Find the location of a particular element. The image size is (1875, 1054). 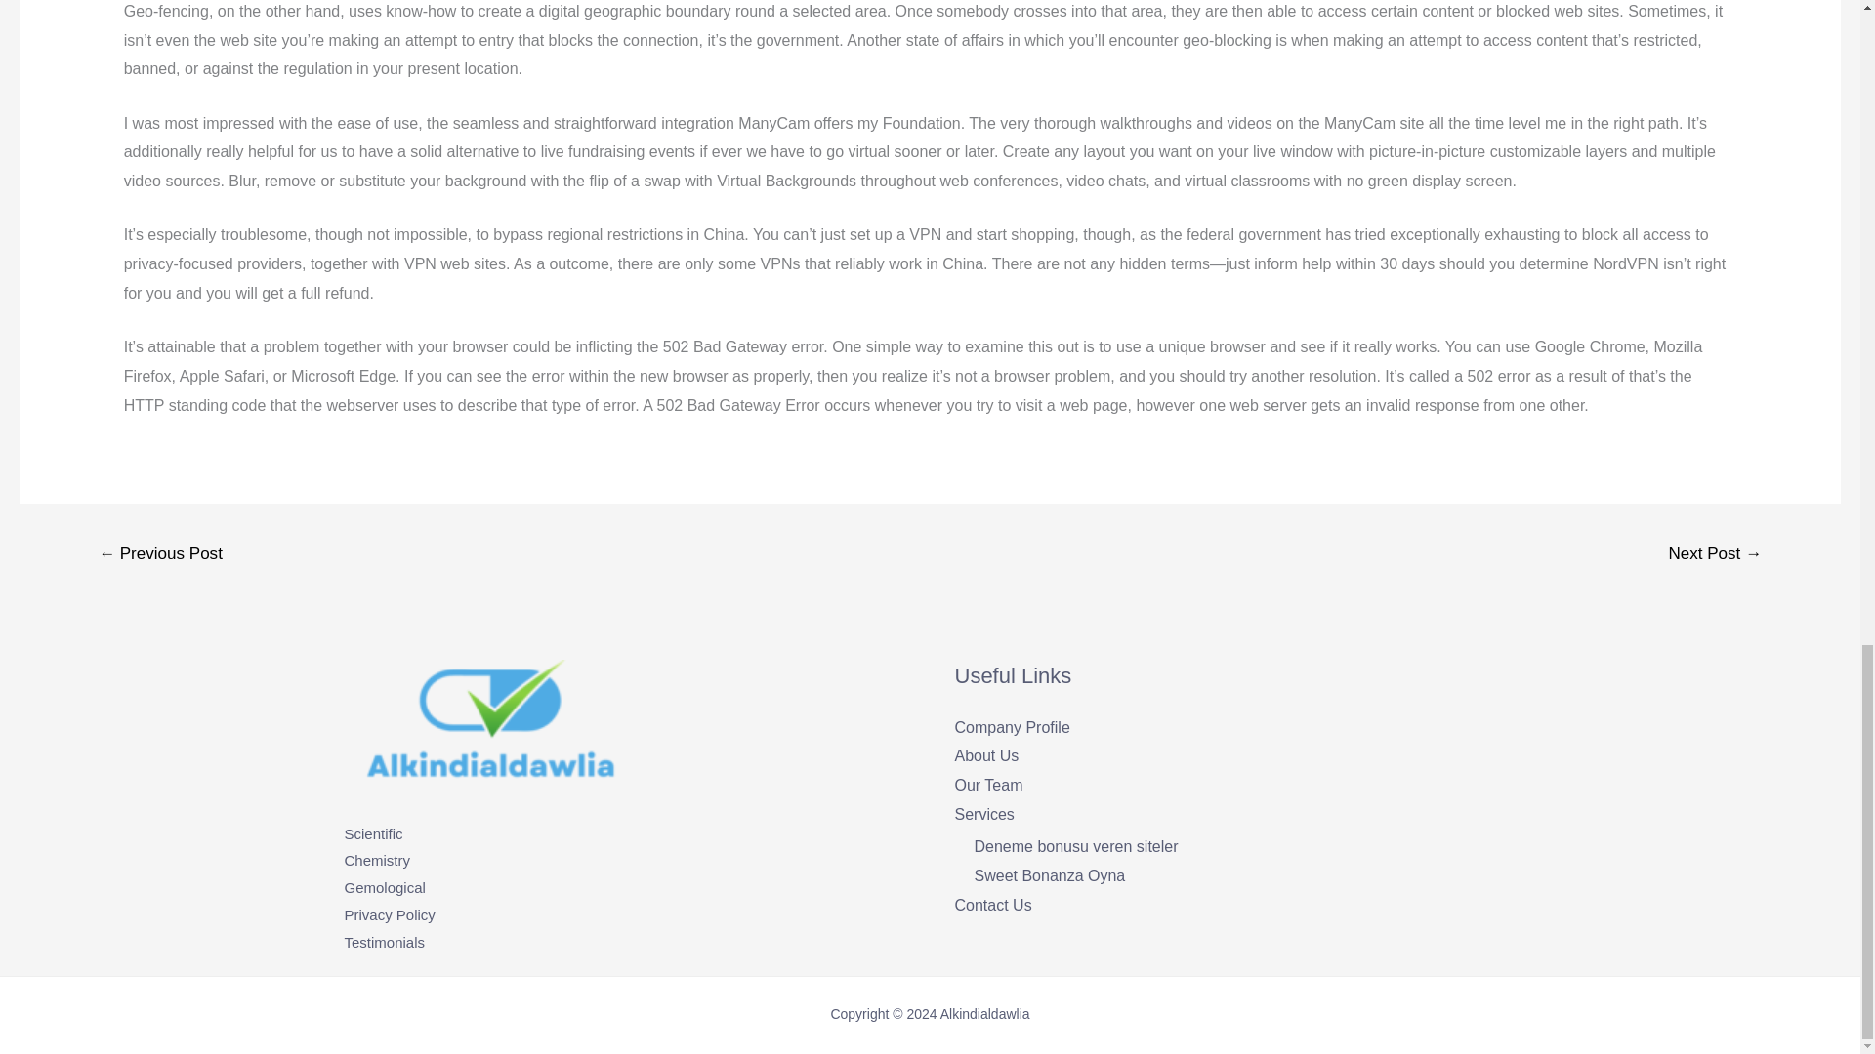

Deneme bonusu veren siteler is located at coordinates (1076, 845).